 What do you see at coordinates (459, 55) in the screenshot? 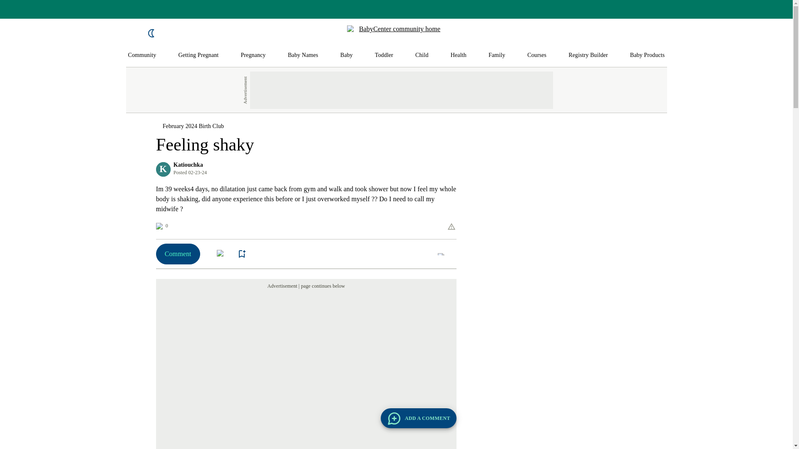
I see `Health` at bounding box center [459, 55].